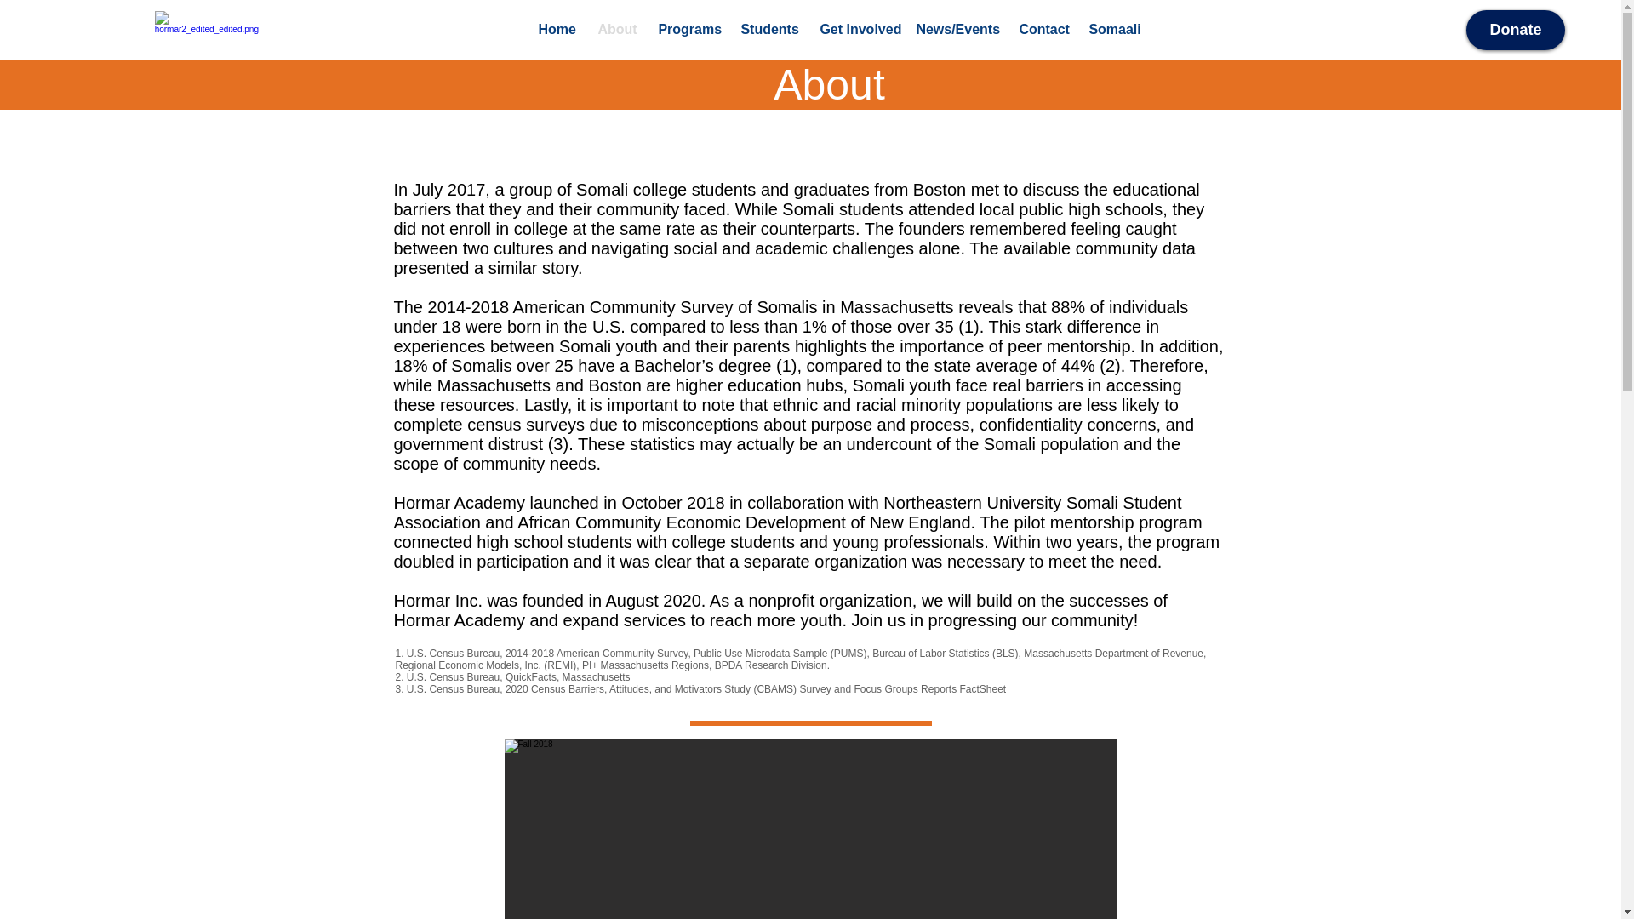 This screenshot has height=919, width=1634. Describe the element at coordinates (767, 29) in the screenshot. I see `Students` at that location.